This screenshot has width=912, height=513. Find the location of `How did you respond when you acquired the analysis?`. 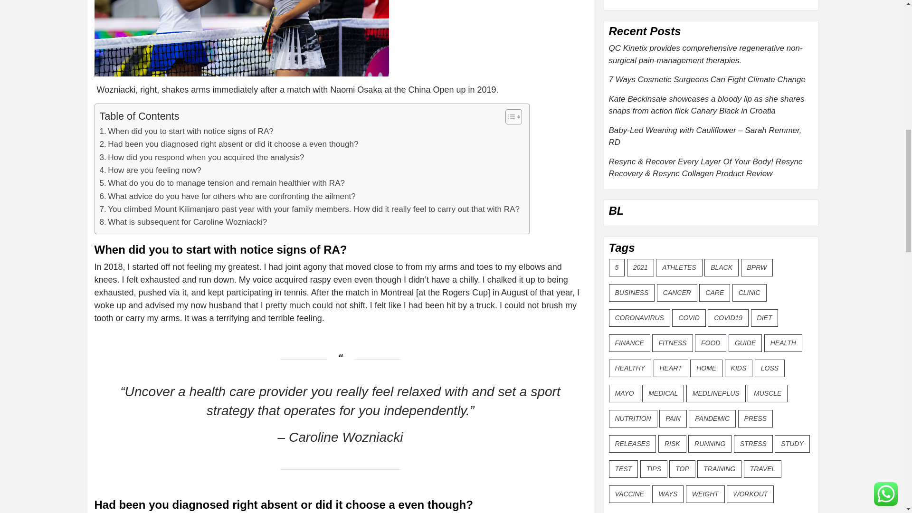

How did you respond when you acquired the analysis? is located at coordinates (202, 157).